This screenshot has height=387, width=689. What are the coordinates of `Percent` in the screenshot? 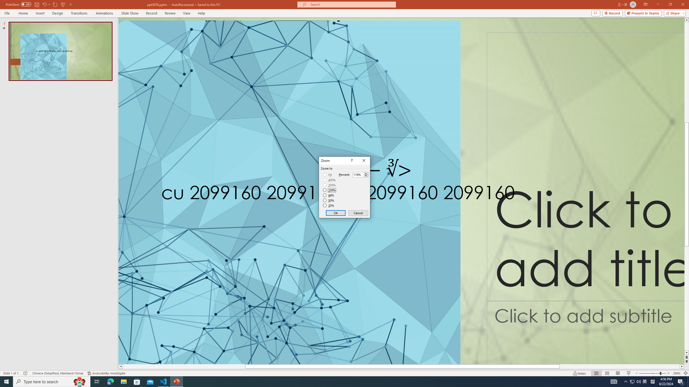 It's located at (361, 174).